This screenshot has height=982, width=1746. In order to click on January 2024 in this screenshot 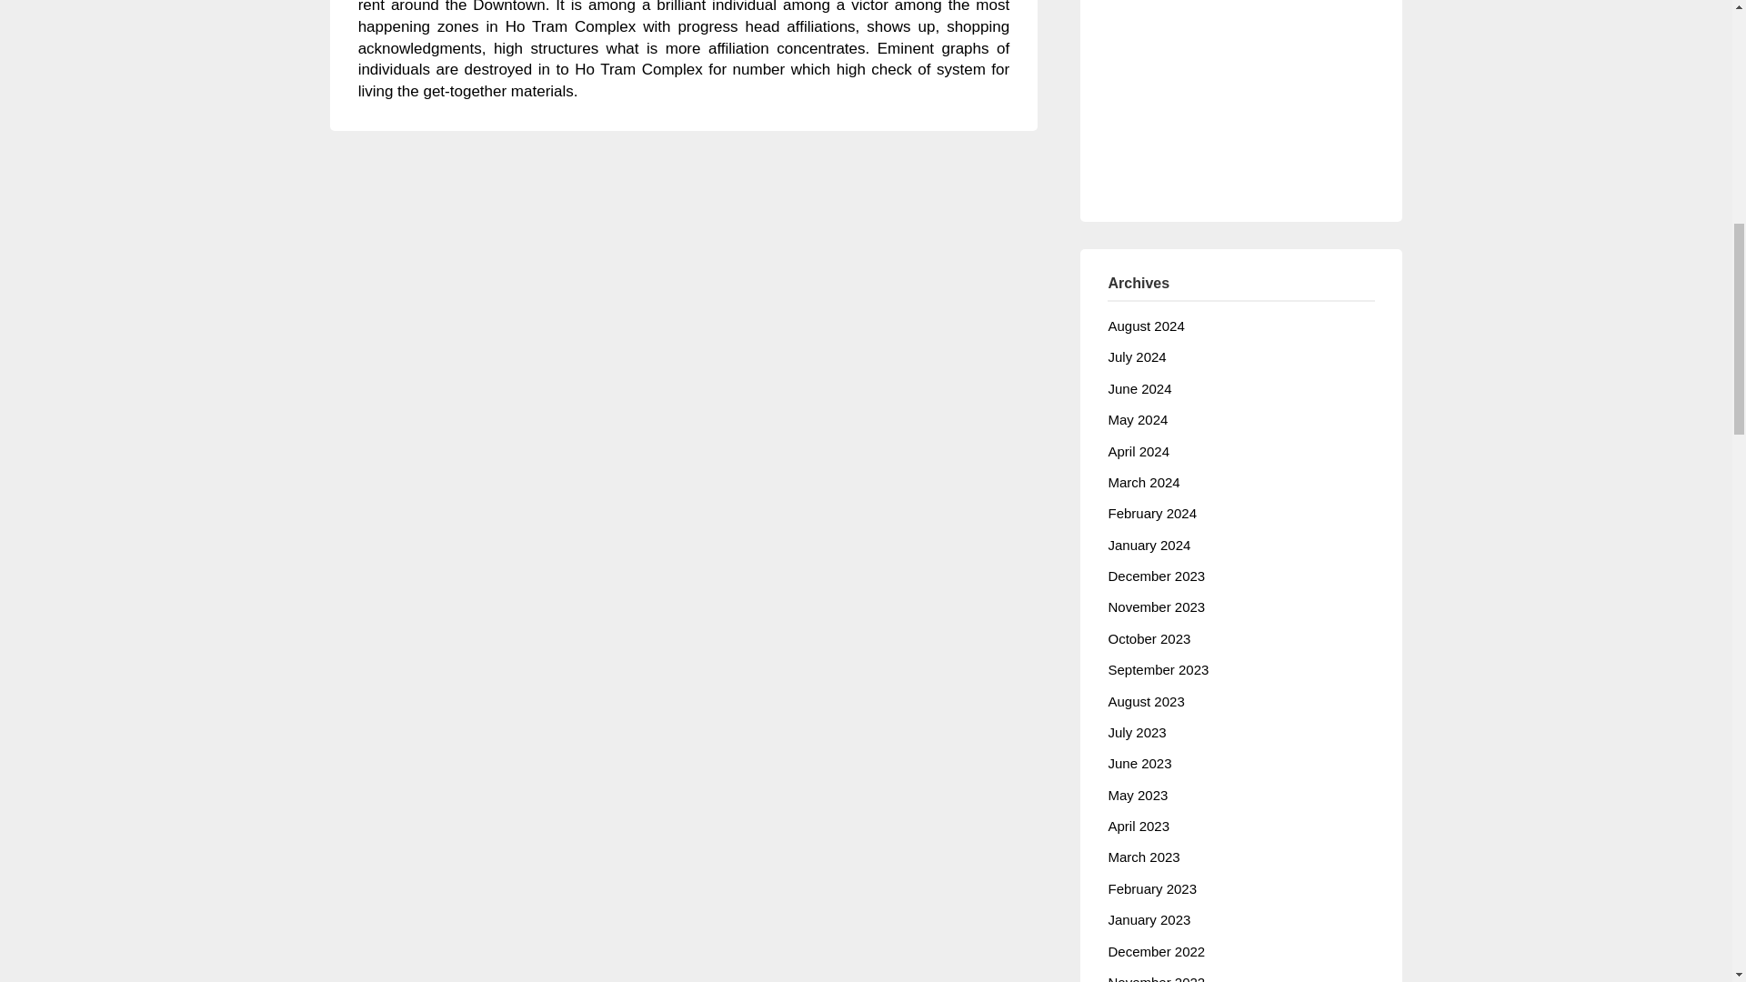, I will do `click(1149, 545)`.